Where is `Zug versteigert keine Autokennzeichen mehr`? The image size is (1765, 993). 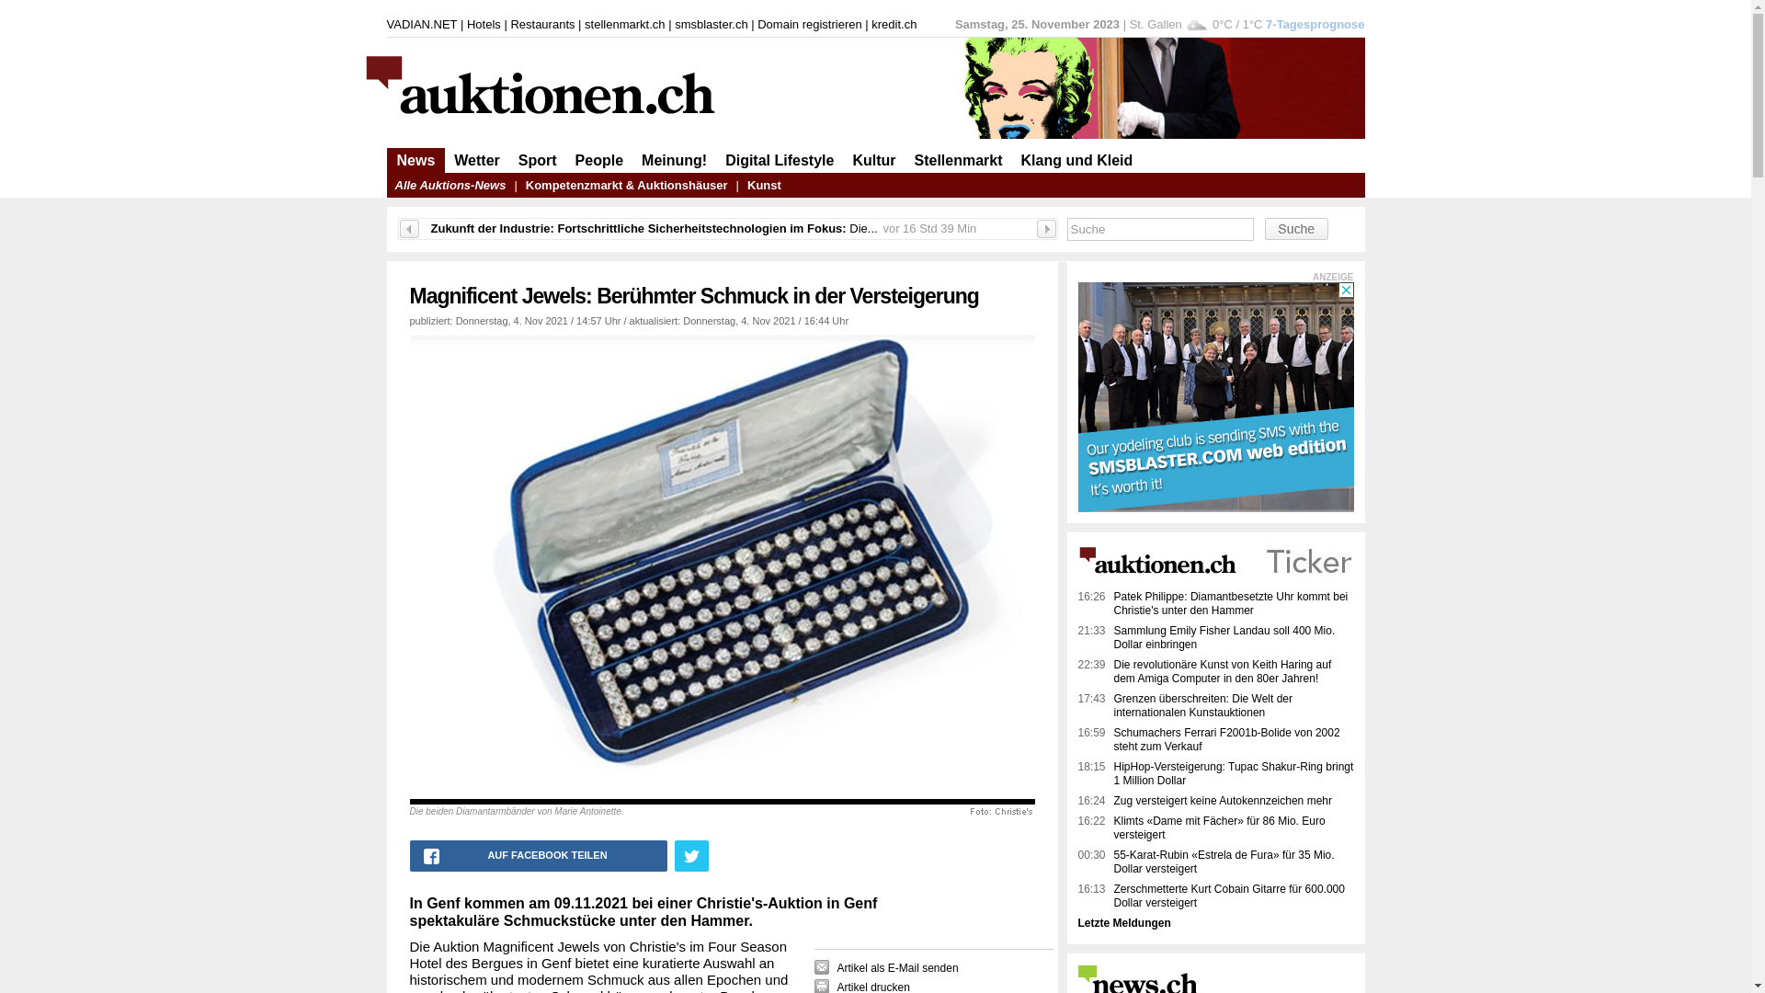 Zug versteigert keine Autokennzeichen mehr is located at coordinates (1234, 802).